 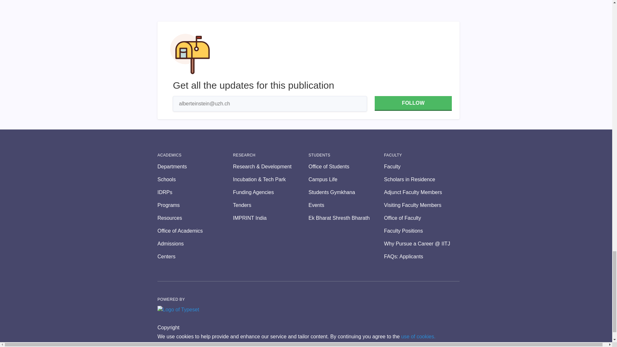 What do you see at coordinates (271, 192) in the screenshot?
I see `Funding Agencies` at bounding box center [271, 192].